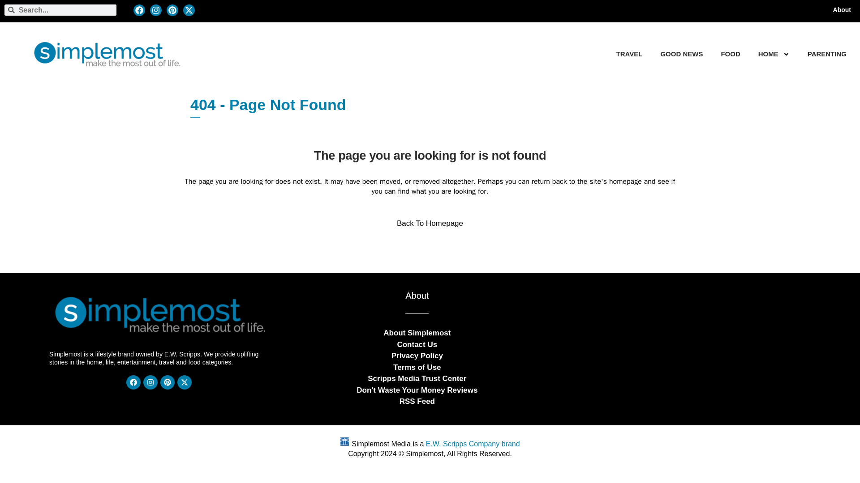 Image resolution: width=860 pixels, height=483 pixels. I want to click on Don't Waste Your Money Reviews, so click(417, 390).